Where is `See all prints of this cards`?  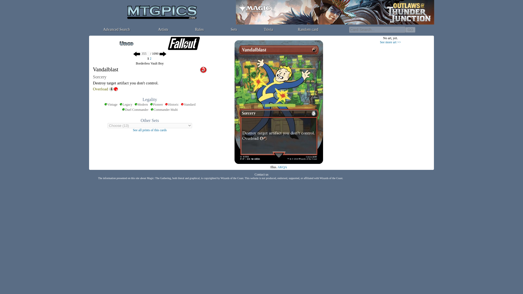 See all prints of this cards is located at coordinates (150, 130).